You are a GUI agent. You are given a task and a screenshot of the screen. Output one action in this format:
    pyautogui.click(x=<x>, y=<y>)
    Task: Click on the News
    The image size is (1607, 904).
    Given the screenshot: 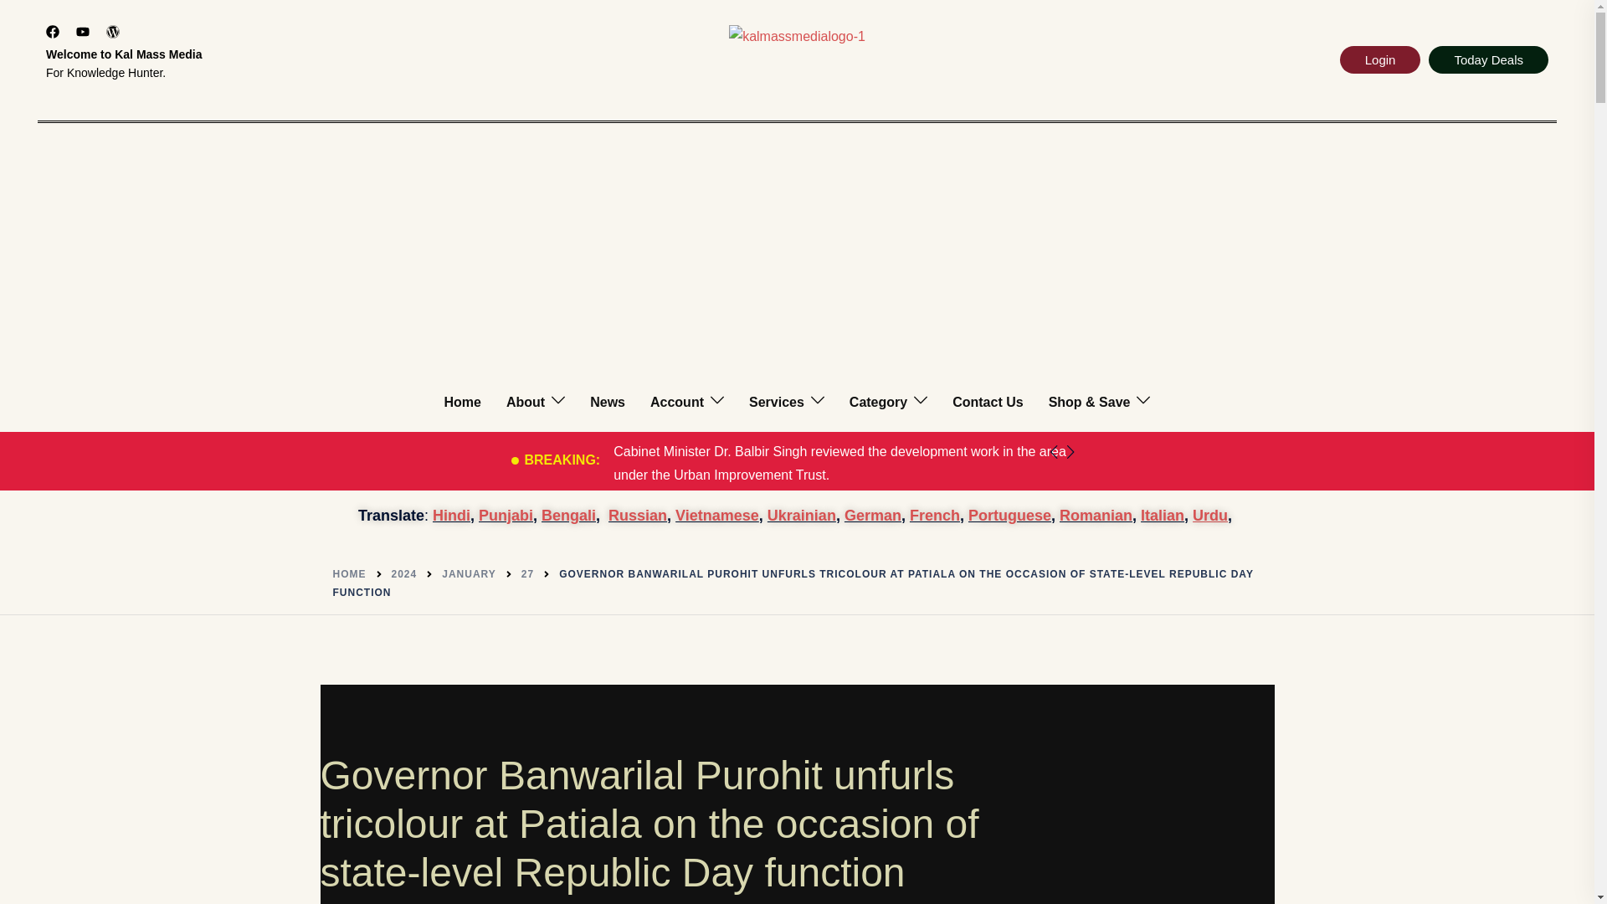 What is the action you would take?
    pyautogui.click(x=607, y=402)
    